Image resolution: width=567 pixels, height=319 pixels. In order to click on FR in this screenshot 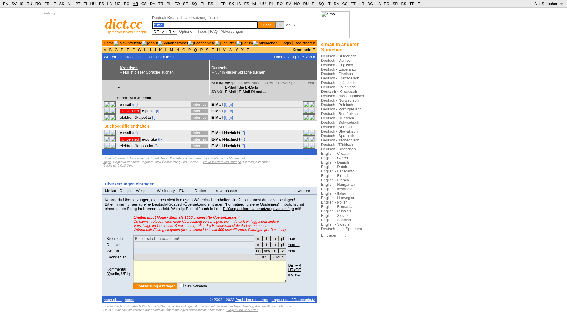, I will do `click(47, 4)`.